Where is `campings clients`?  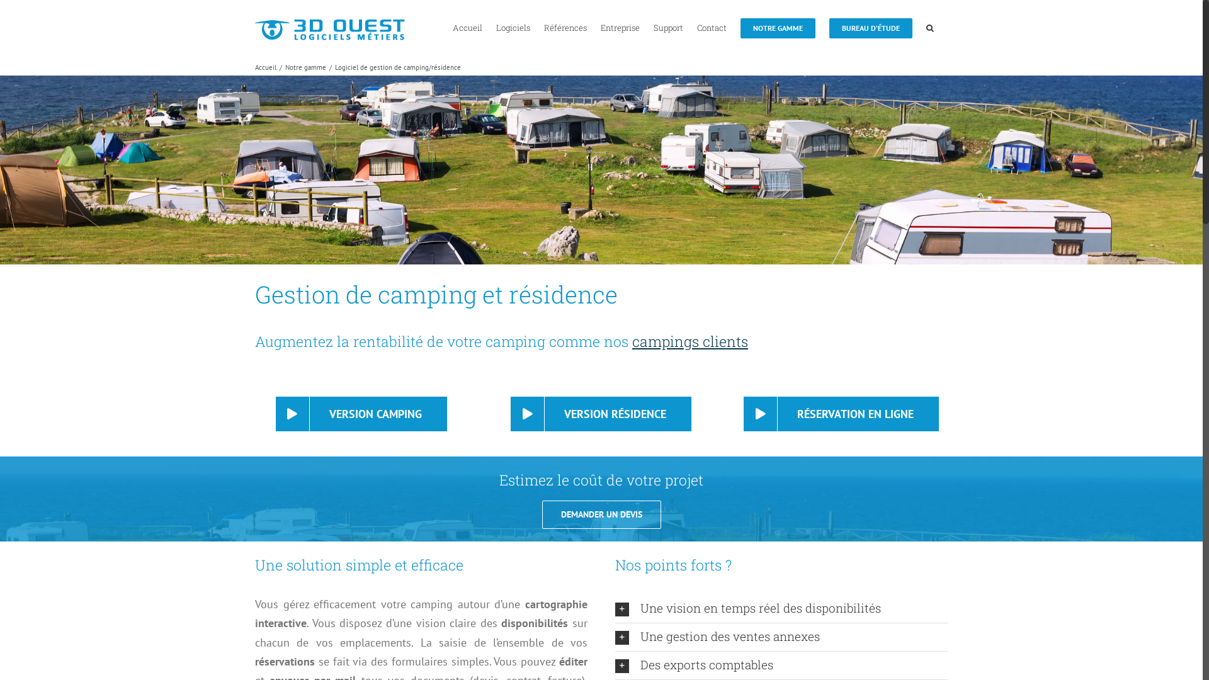 campings clients is located at coordinates (690, 341).